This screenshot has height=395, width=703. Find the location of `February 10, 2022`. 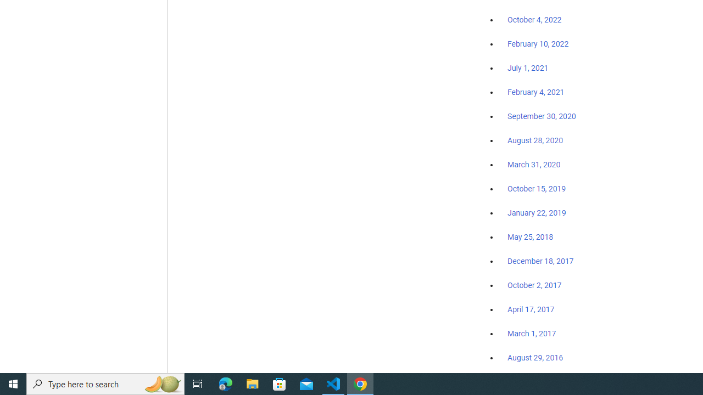

February 10, 2022 is located at coordinates (538, 44).